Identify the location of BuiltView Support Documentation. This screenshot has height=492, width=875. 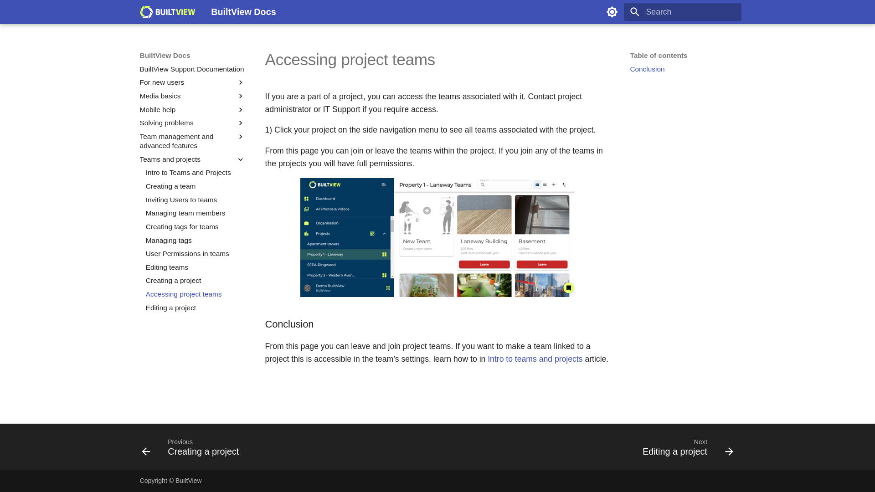
(682, 231).